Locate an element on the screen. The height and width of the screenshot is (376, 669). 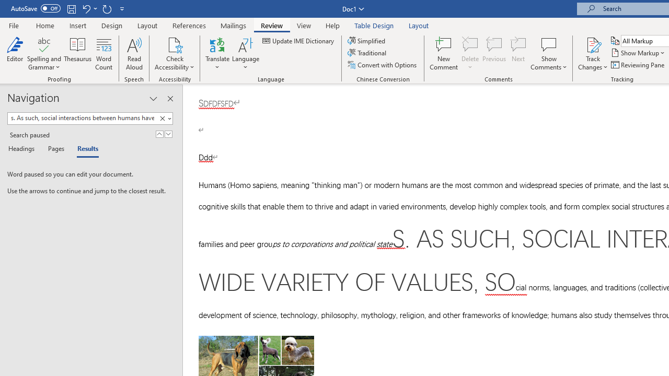
Show Comments is located at coordinates (549, 53).